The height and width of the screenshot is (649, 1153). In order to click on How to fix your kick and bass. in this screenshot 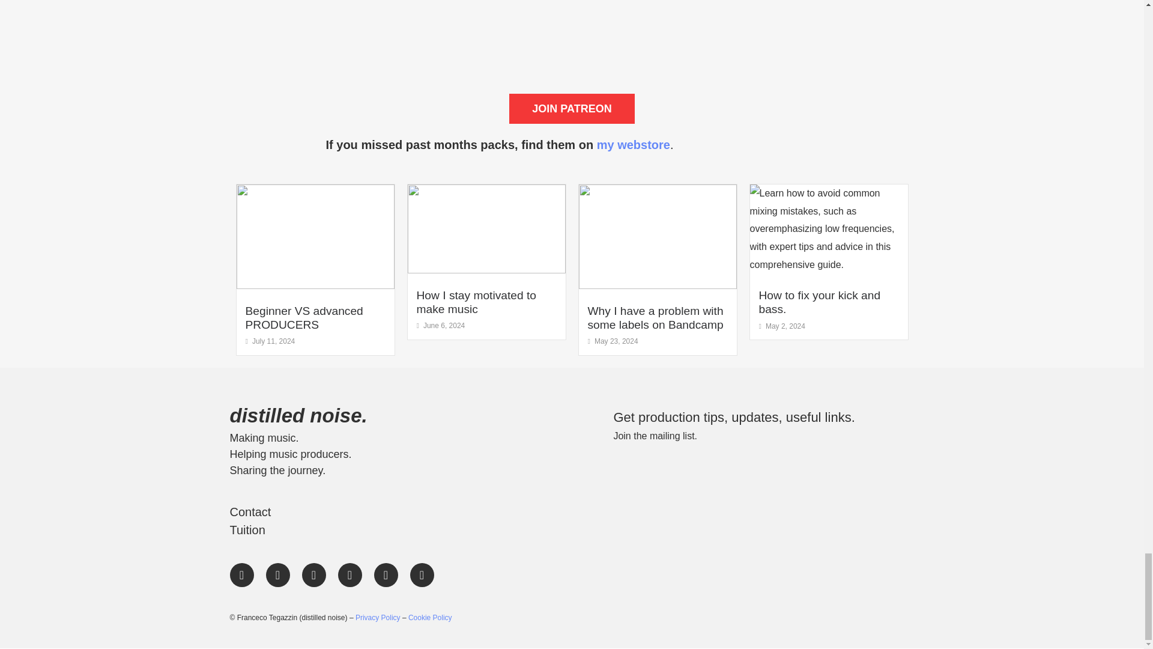, I will do `click(819, 302)`.